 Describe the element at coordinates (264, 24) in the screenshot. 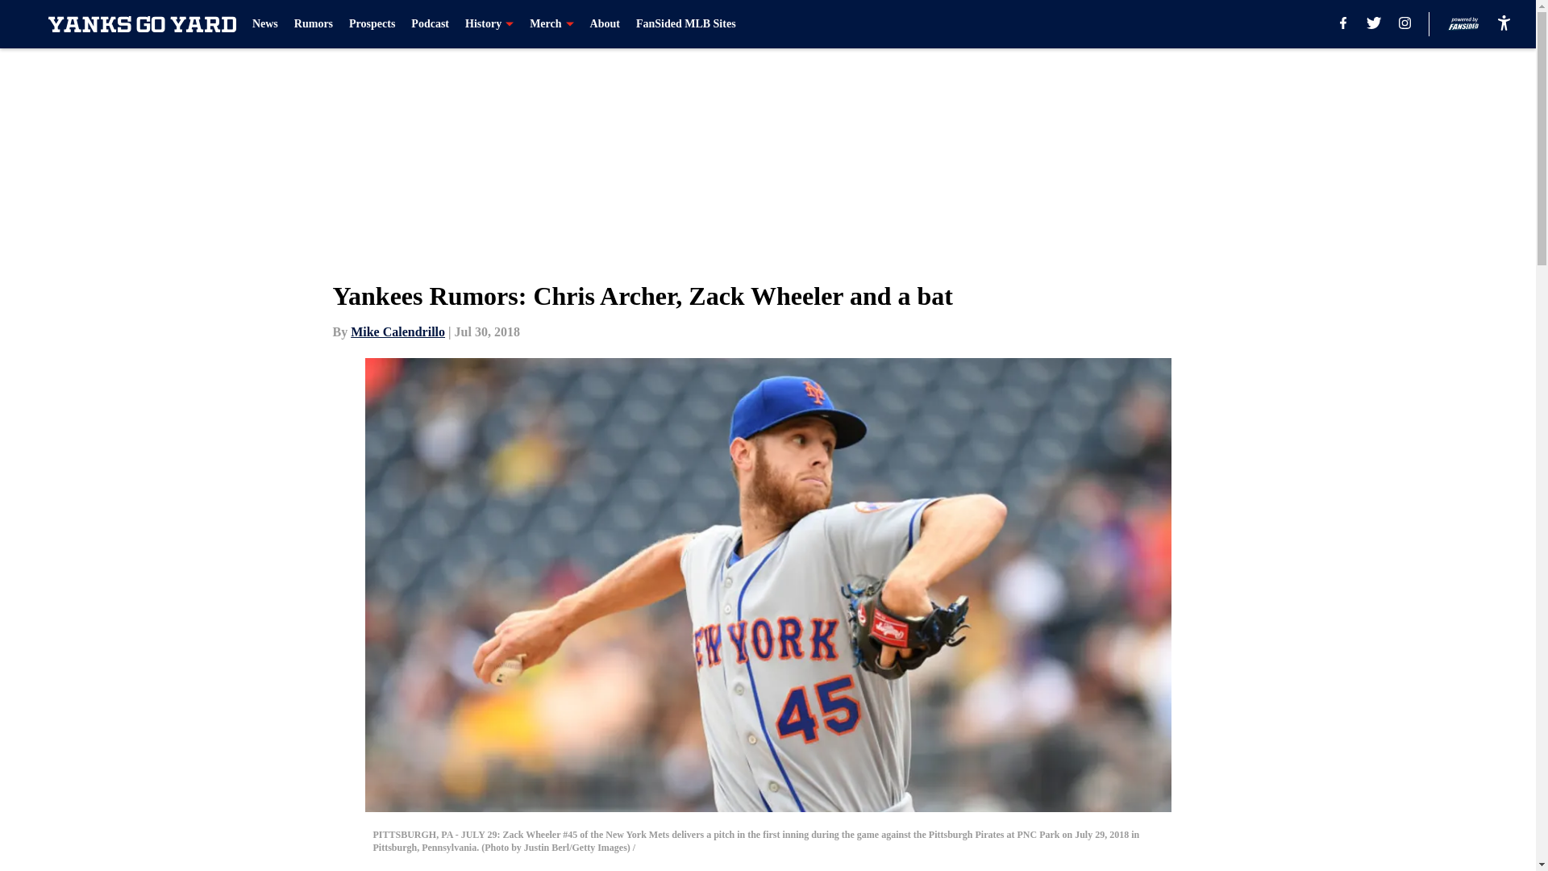

I see `News` at that location.